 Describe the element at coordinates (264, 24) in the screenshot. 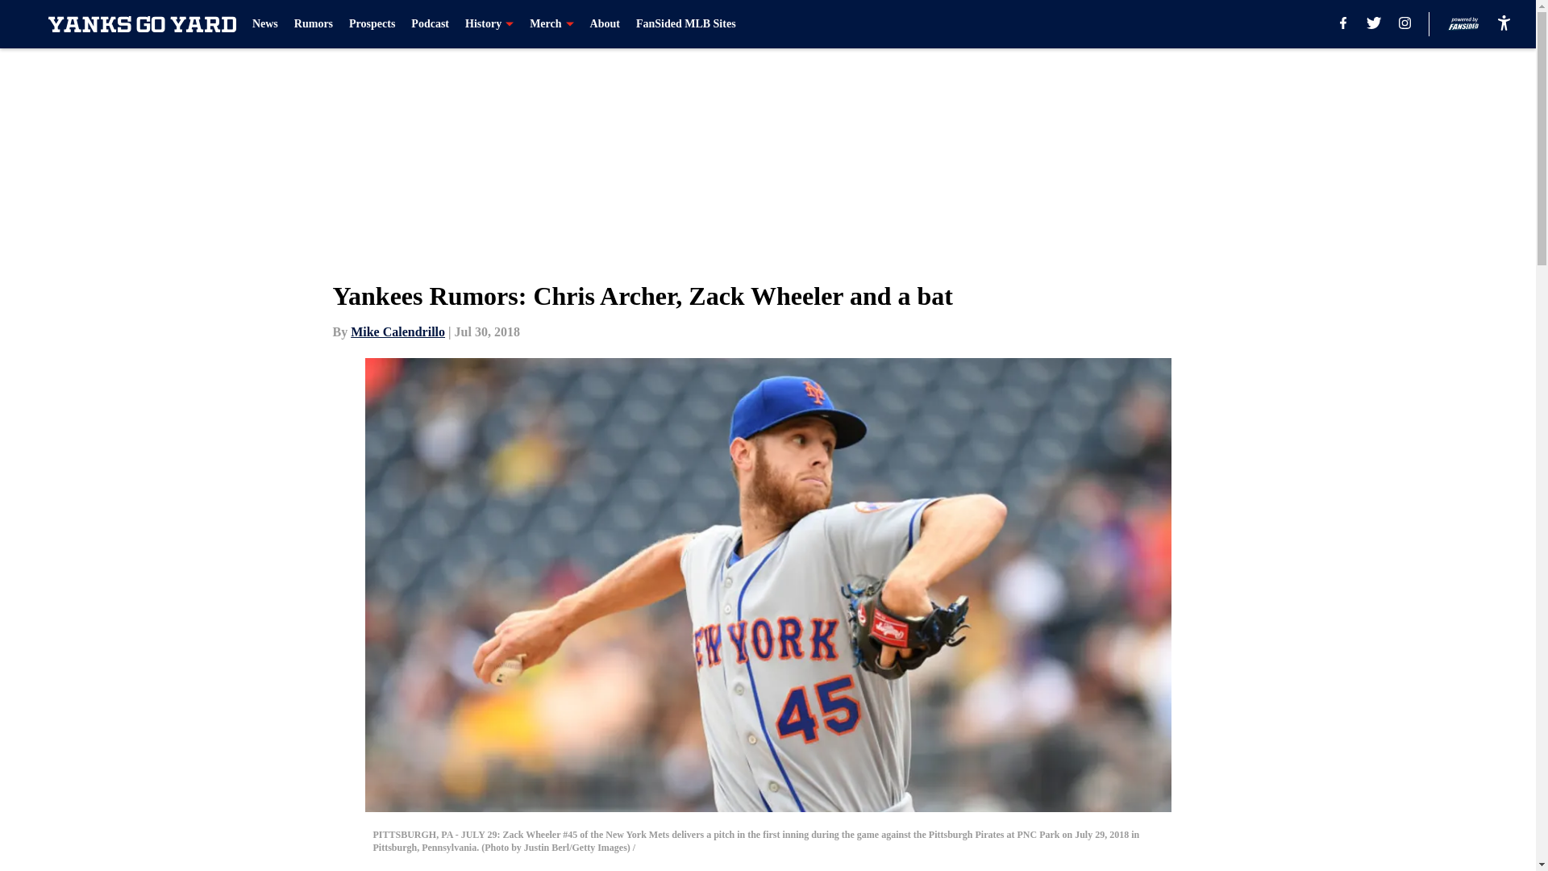

I see `News` at that location.